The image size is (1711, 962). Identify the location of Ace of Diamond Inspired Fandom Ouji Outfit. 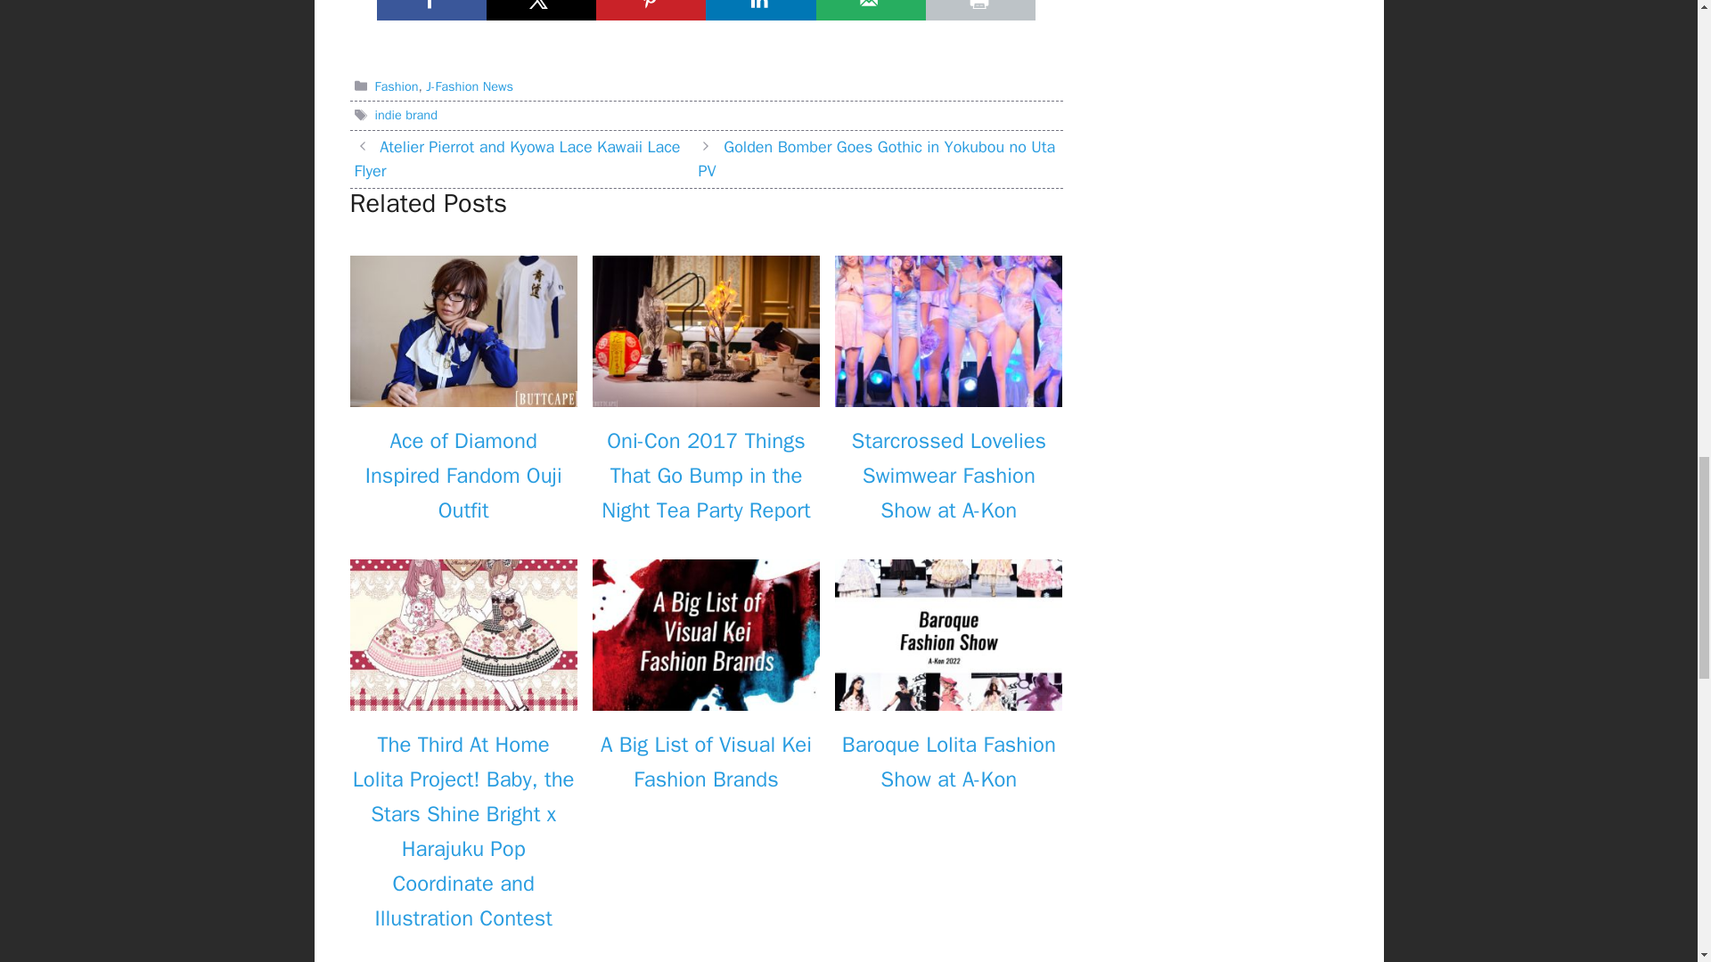
(463, 395).